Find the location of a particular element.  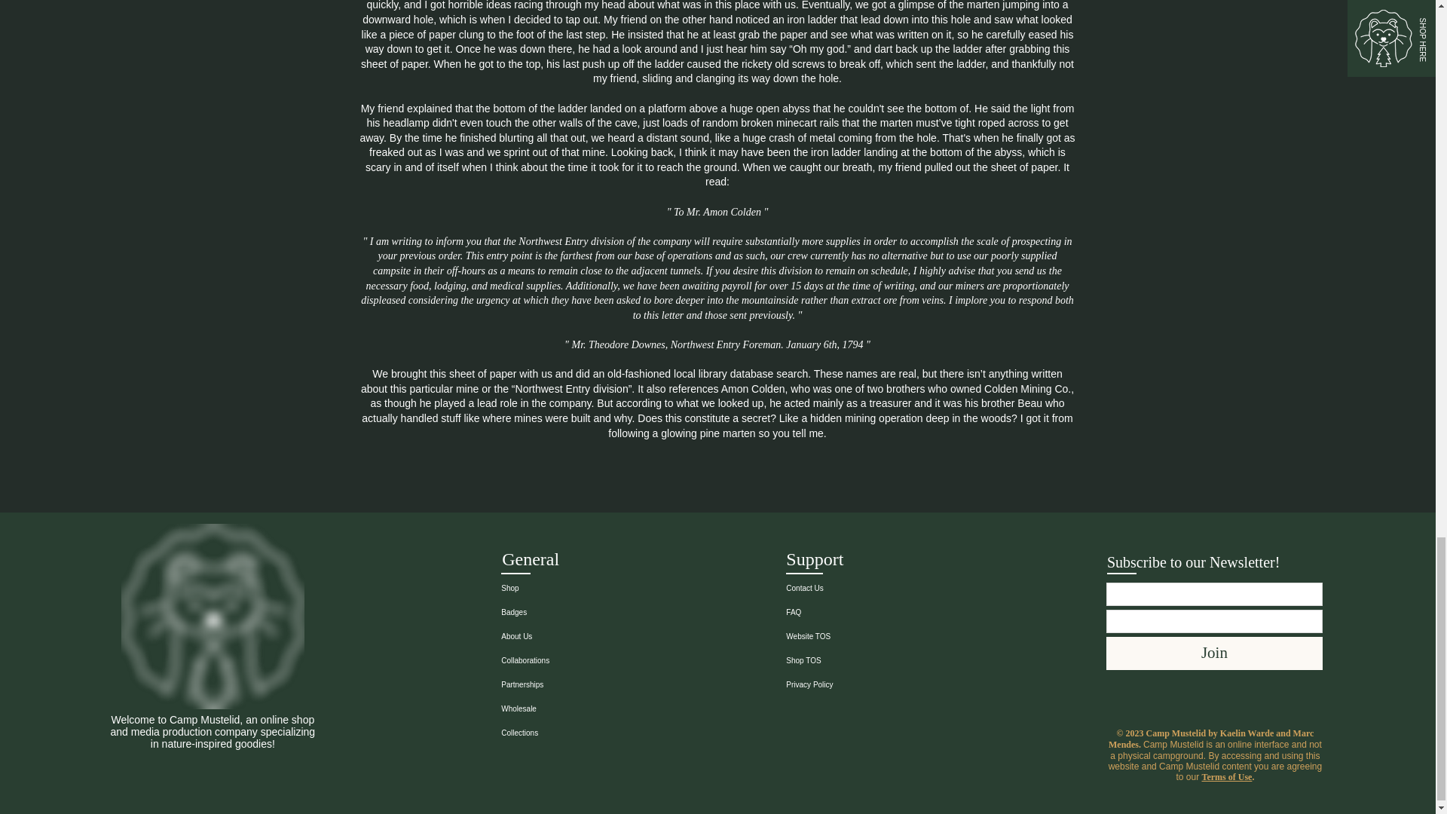

About Us is located at coordinates (567, 636).